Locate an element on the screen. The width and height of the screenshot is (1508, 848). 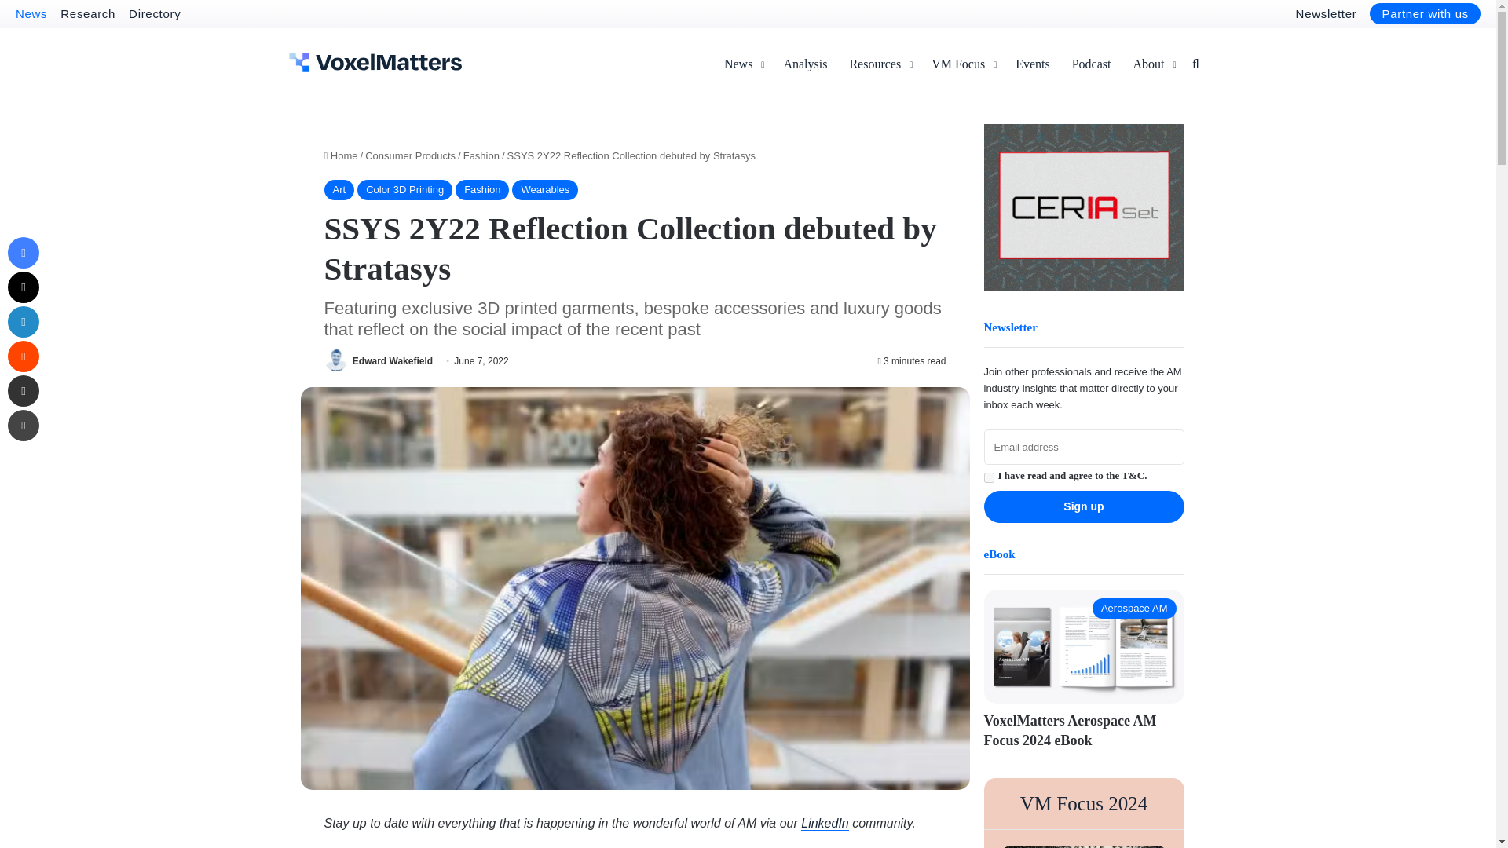
Partner with us is located at coordinates (1425, 14).